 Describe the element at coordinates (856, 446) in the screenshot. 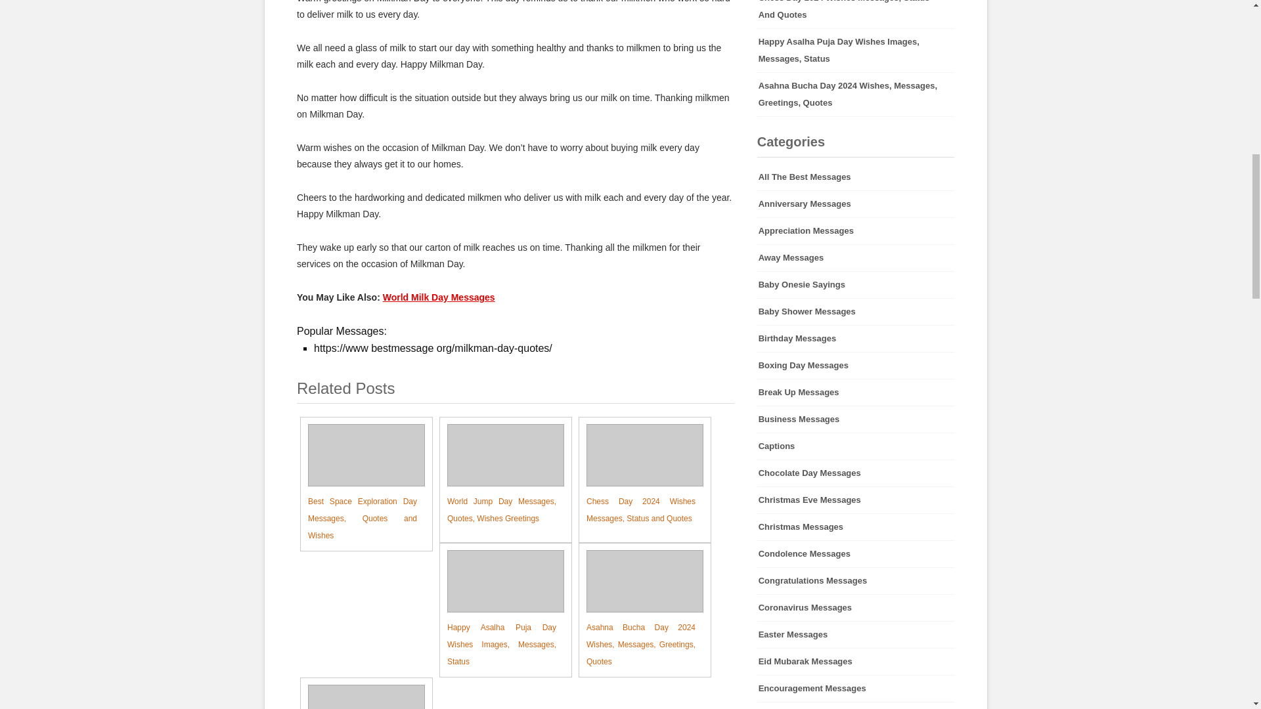

I see `Captions` at that location.